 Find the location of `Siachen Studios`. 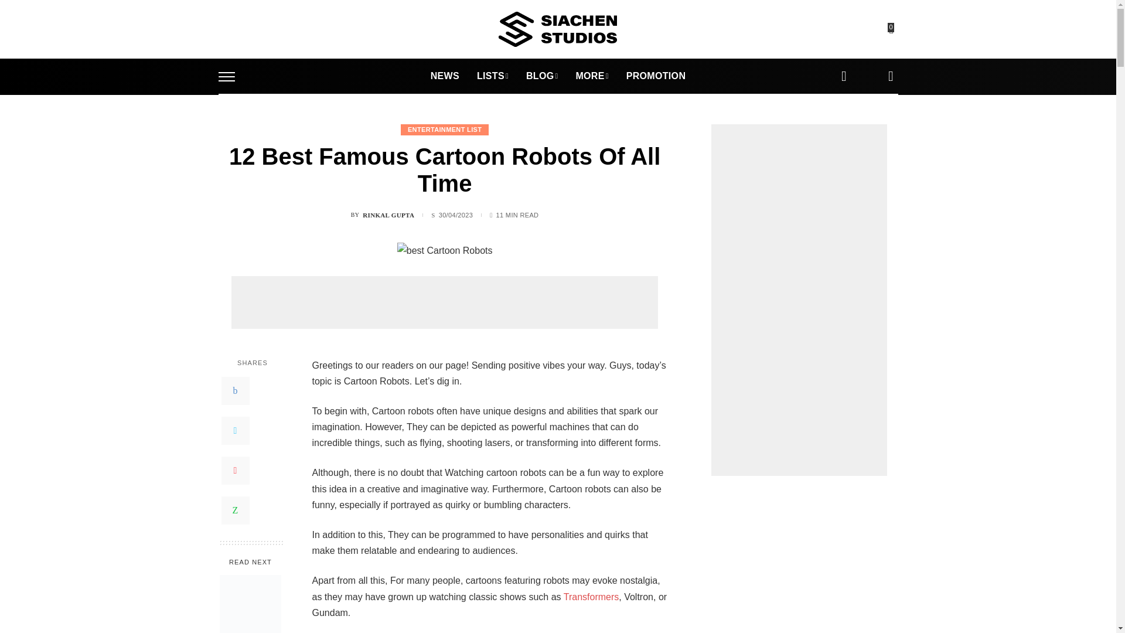

Siachen Studios is located at coordinates (557, 29).